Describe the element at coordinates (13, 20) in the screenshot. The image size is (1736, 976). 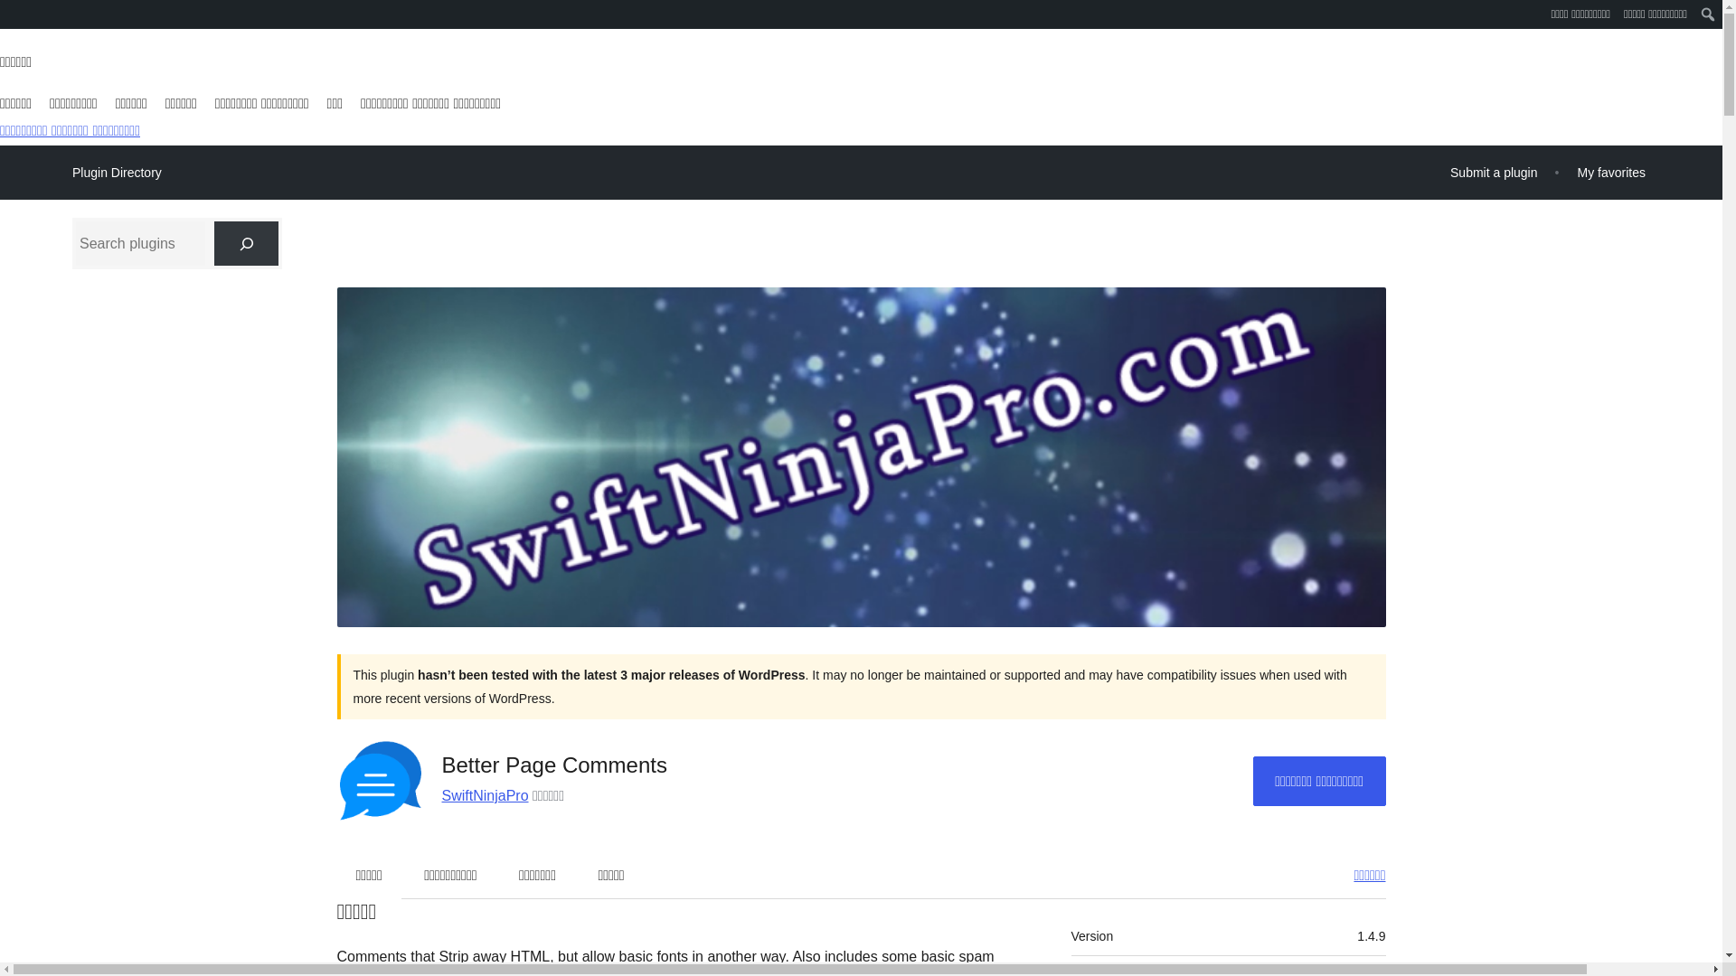
I see `WordPress.org` at that location.